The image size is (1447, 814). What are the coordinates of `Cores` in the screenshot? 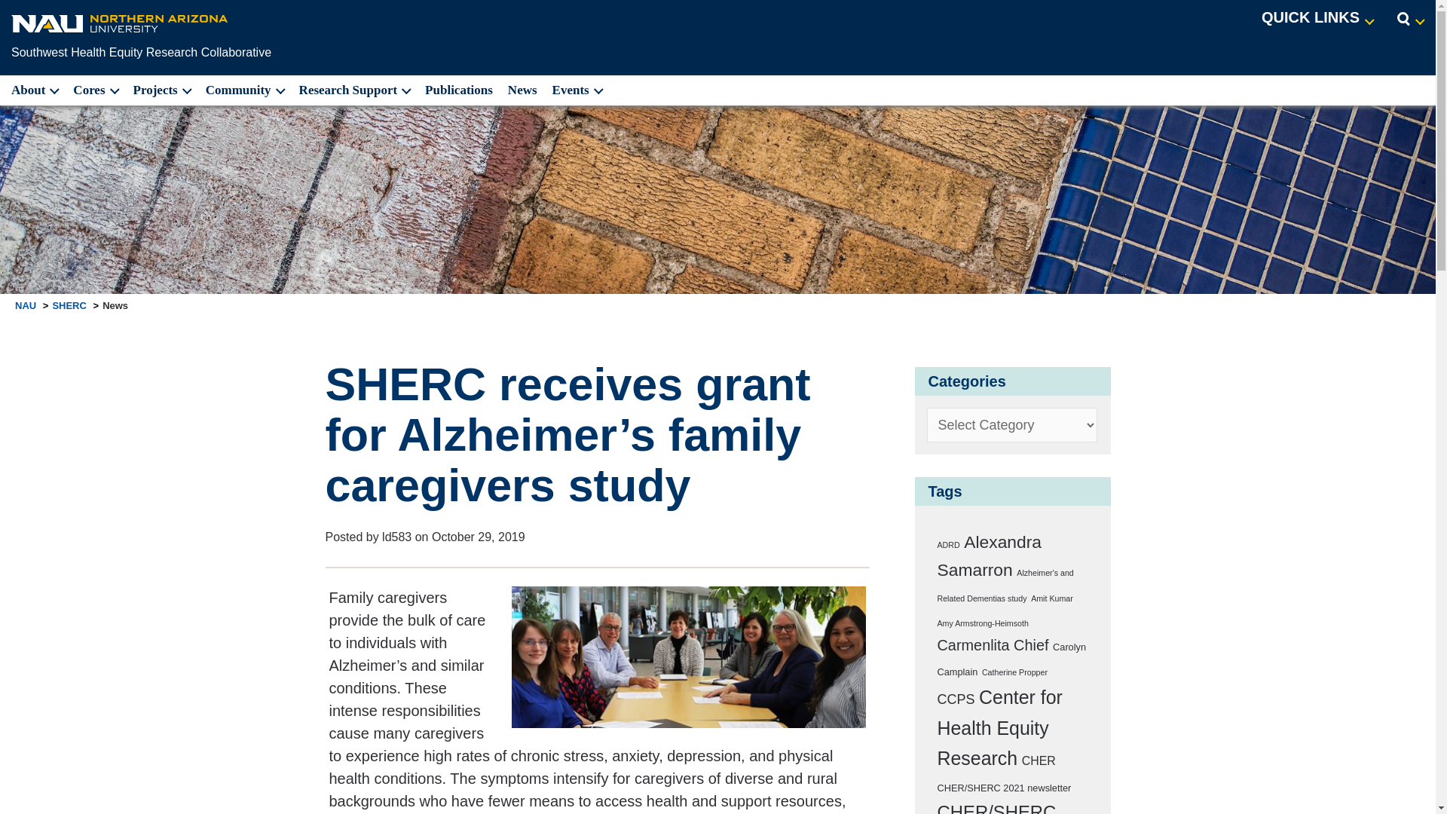 It's located at (95, 90).